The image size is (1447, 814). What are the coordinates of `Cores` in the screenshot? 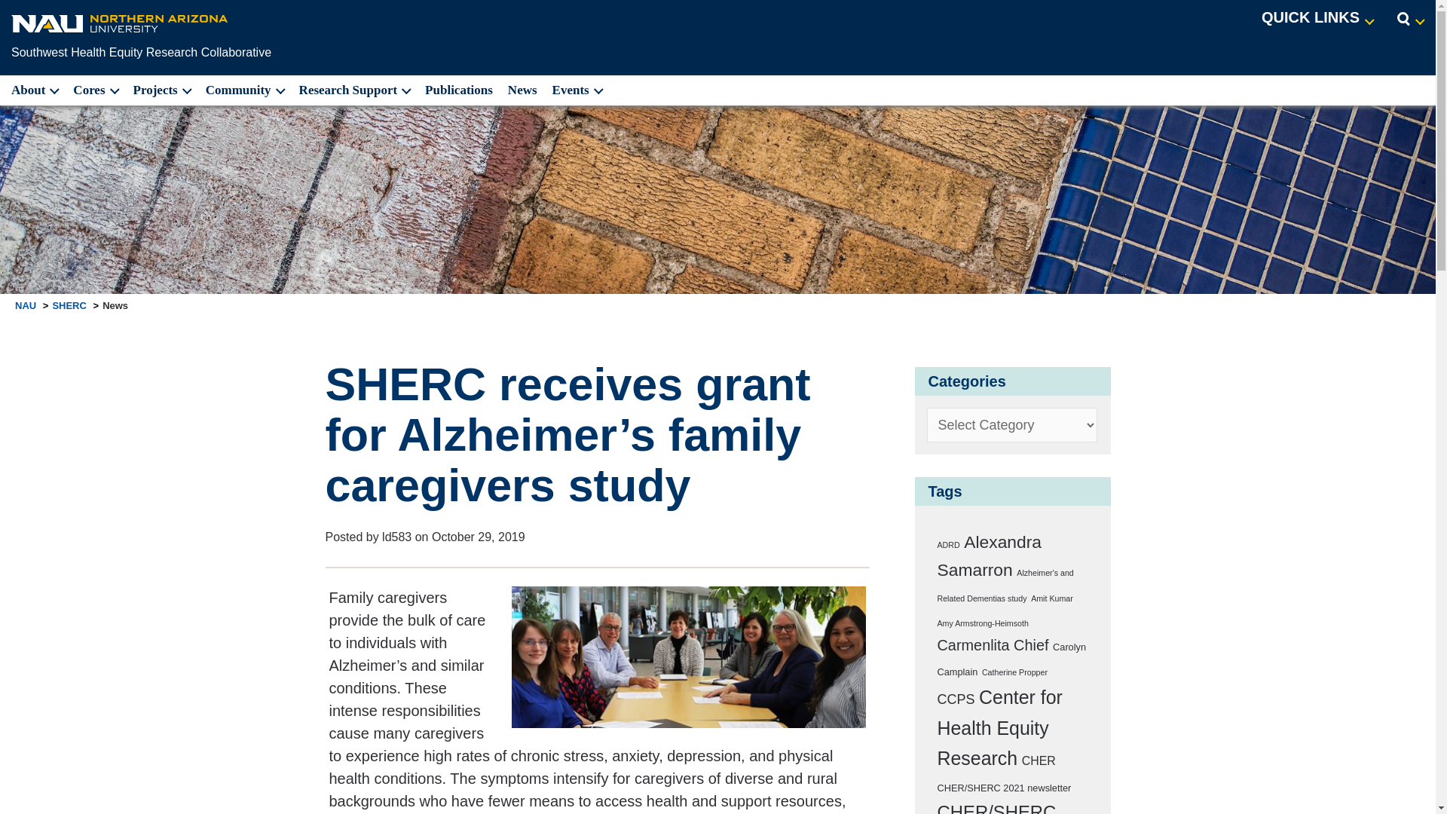 It's located at (95, 90).